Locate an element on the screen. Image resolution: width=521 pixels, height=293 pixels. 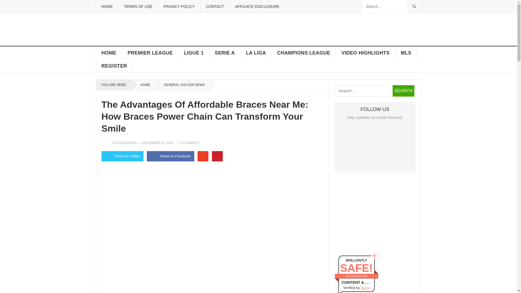
GENERAL SOCCER NEWS is located at coordinates (182, 85).